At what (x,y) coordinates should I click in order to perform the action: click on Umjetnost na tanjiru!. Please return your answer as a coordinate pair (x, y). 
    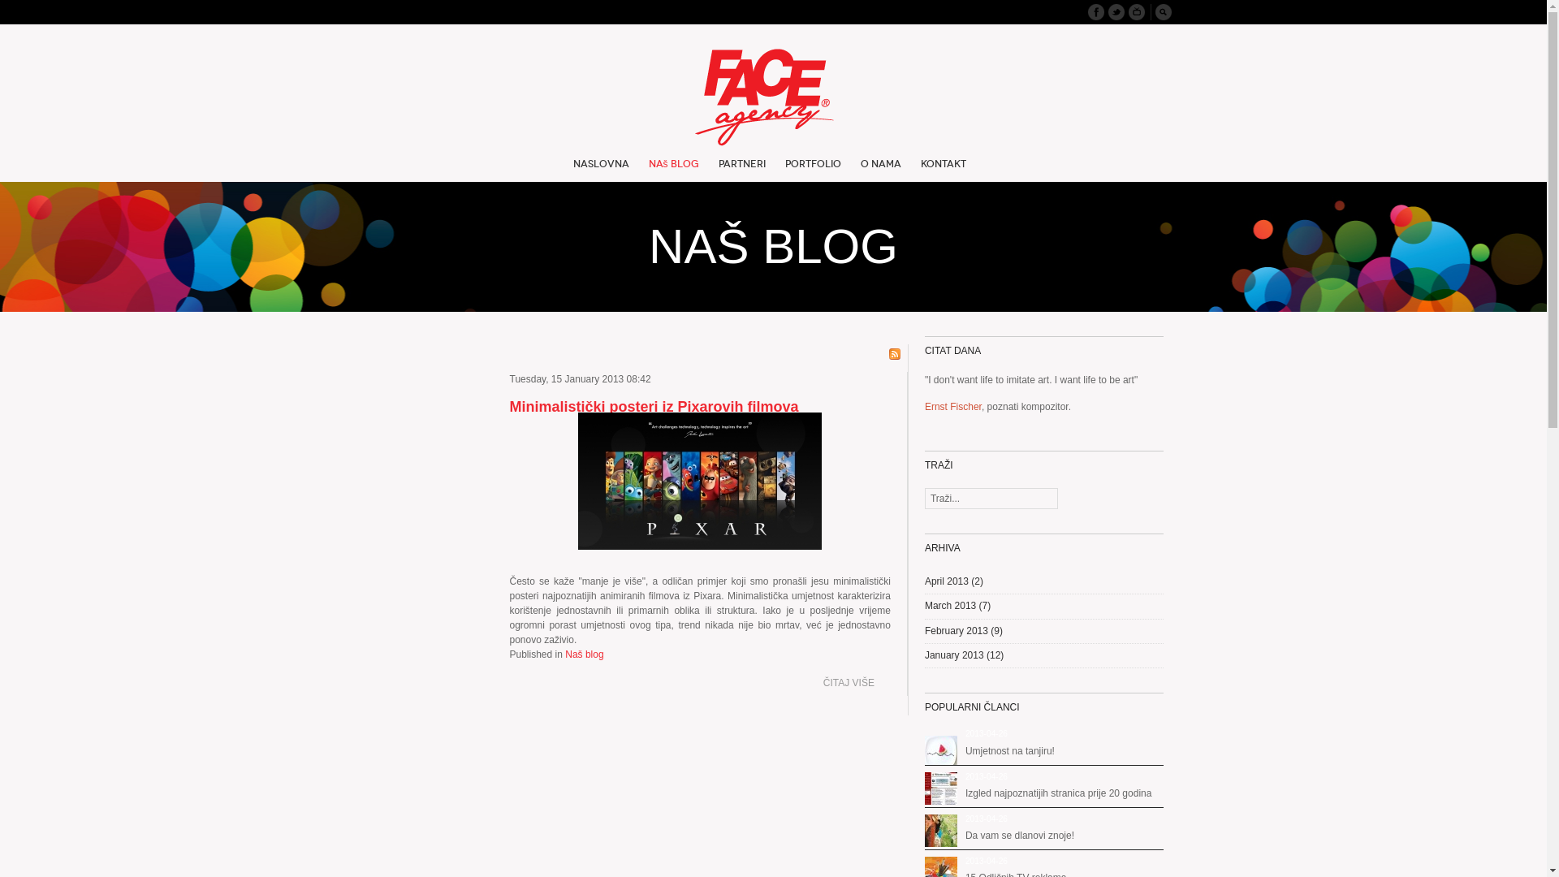
    Looking at the image, I should click on (941, 752).